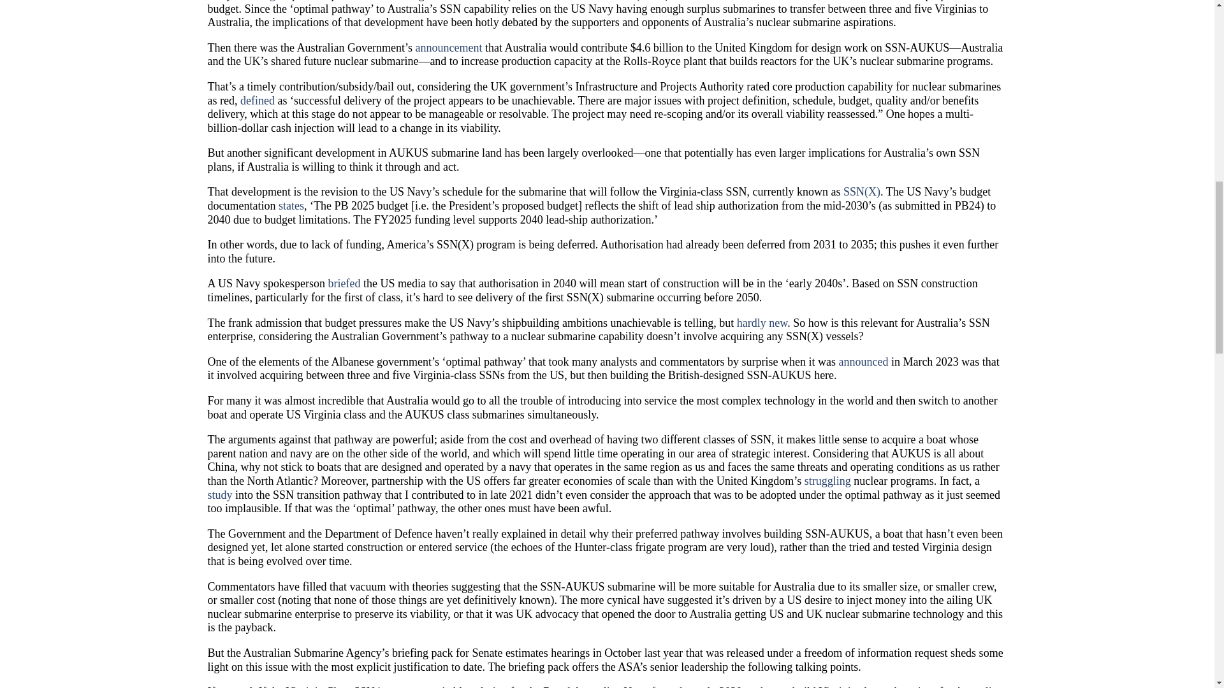  I want to click on struggling, so click(827, 480).